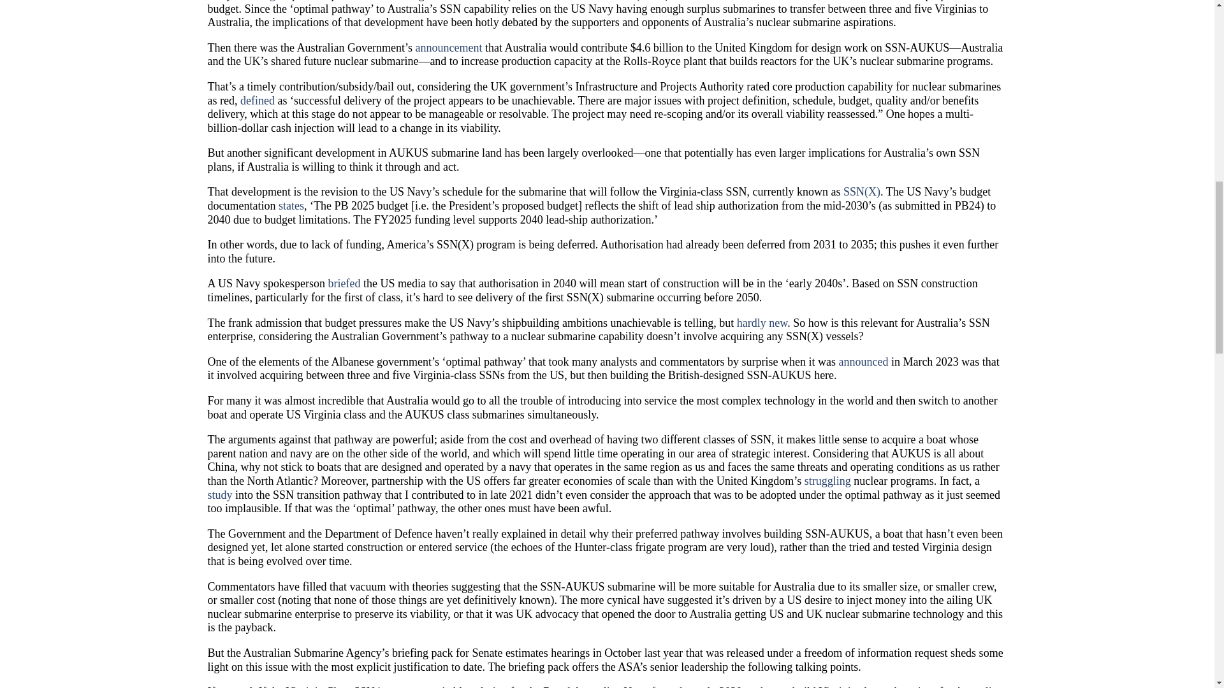  I want to click on struggling, so click(827, 480).